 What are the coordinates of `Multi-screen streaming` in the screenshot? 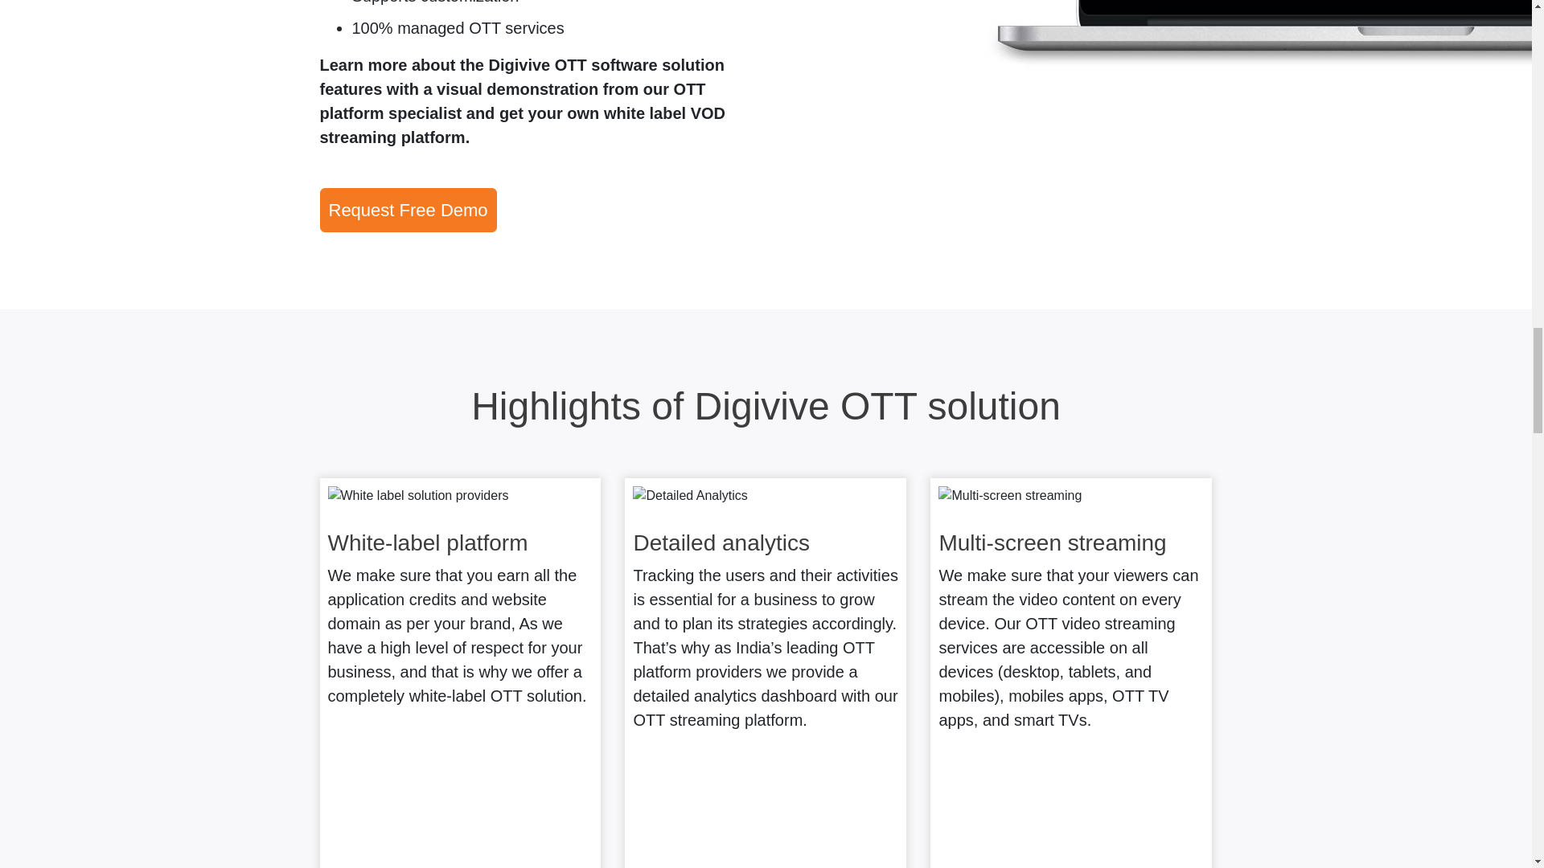 It's located at (1010, 495).